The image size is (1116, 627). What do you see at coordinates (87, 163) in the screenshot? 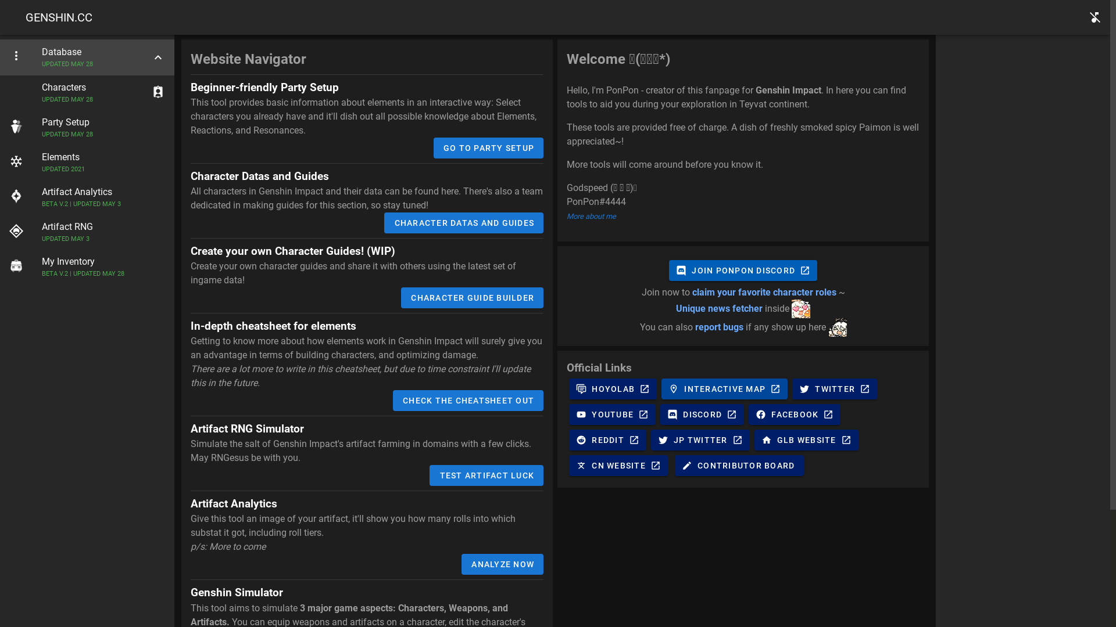
I see `Elements
UPDATED 2021` at bounding box center [87, 163].